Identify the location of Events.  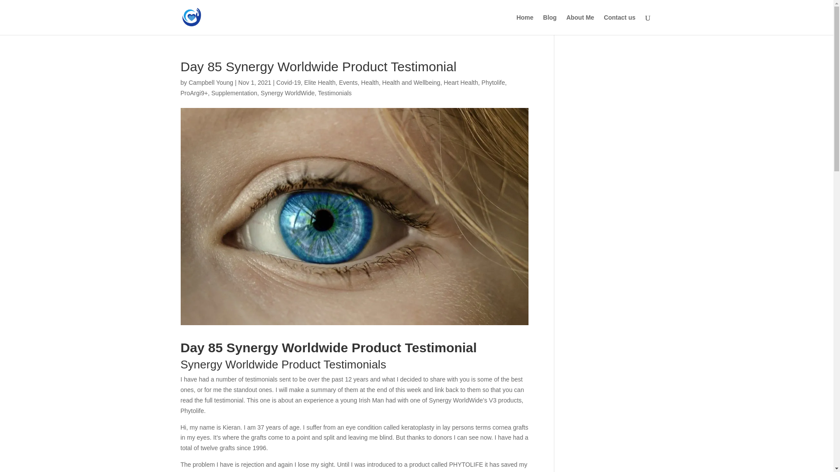
(348, 82).